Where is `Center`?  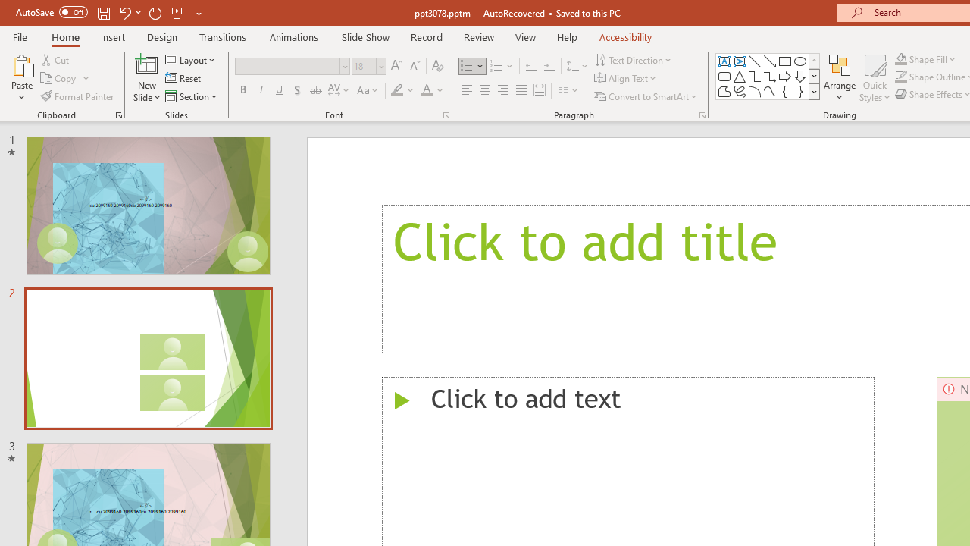
Center is located at coordinates (485, 91).